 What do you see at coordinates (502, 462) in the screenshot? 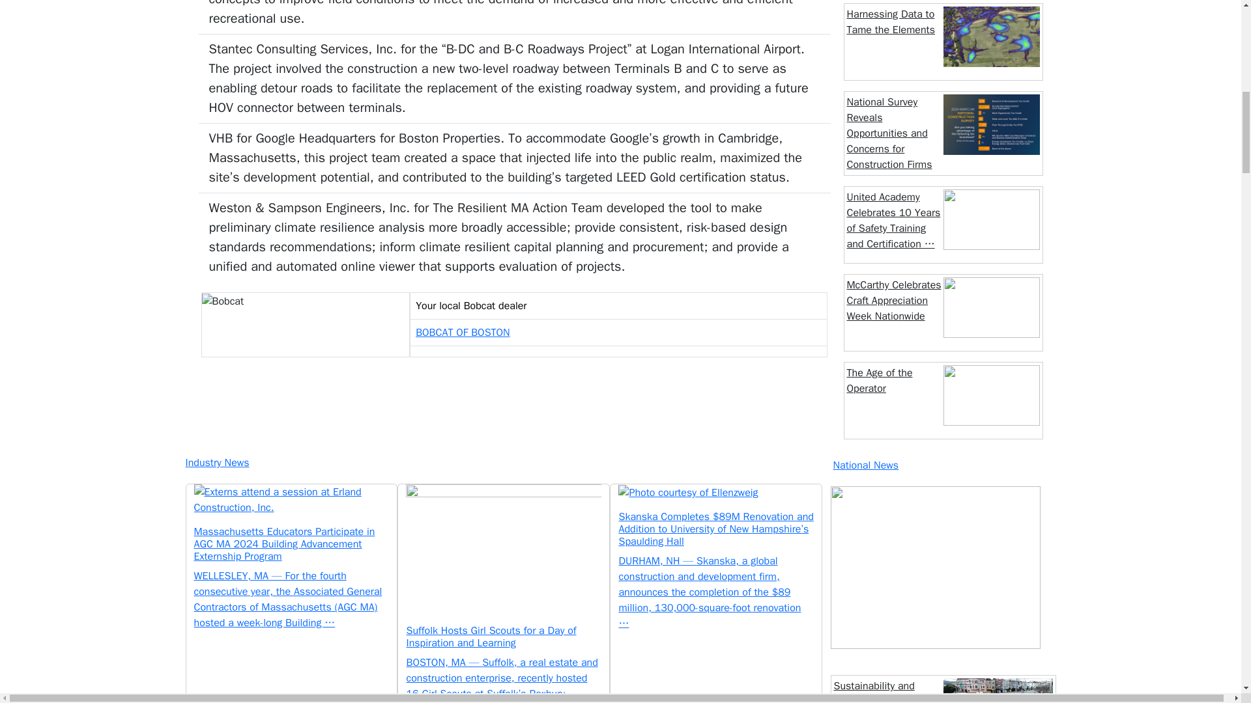
I see `Industry News` at bounding box center [502, 462].